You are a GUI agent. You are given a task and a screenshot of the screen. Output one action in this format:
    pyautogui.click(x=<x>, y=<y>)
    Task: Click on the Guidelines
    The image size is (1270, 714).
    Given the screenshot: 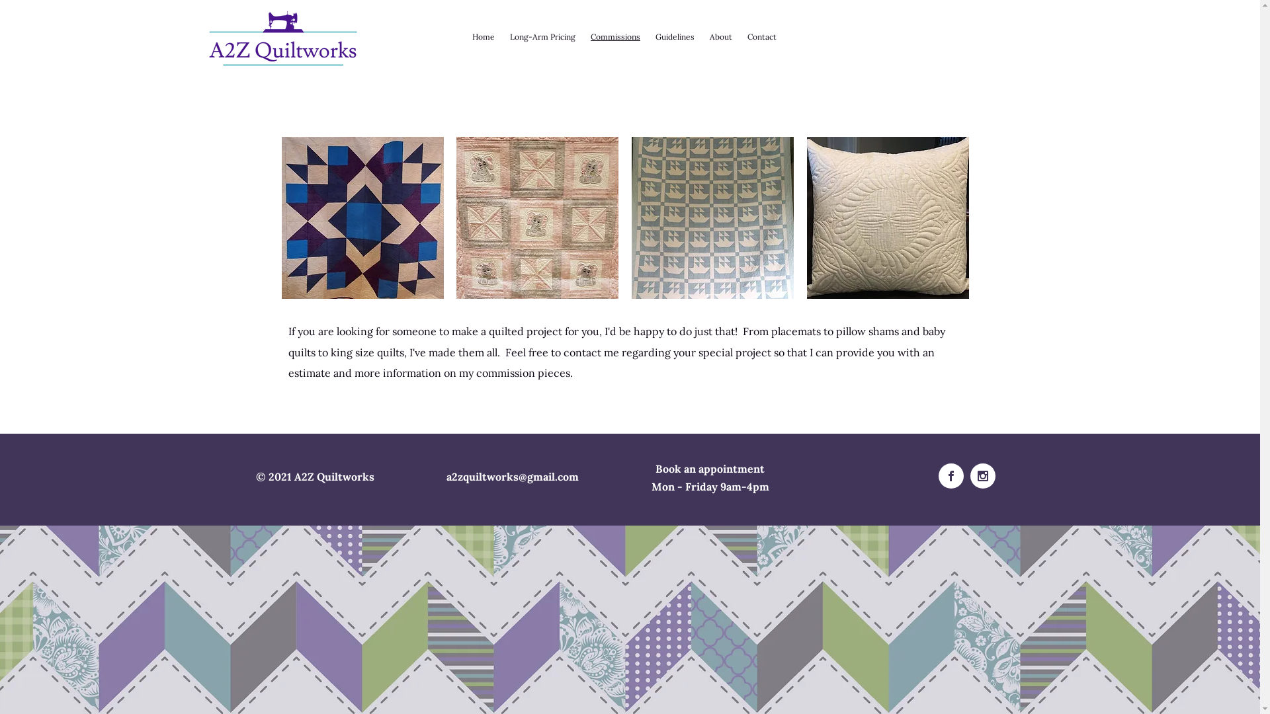 What is the action you would take?
    pyautogui.click(x=675, y=37)
    